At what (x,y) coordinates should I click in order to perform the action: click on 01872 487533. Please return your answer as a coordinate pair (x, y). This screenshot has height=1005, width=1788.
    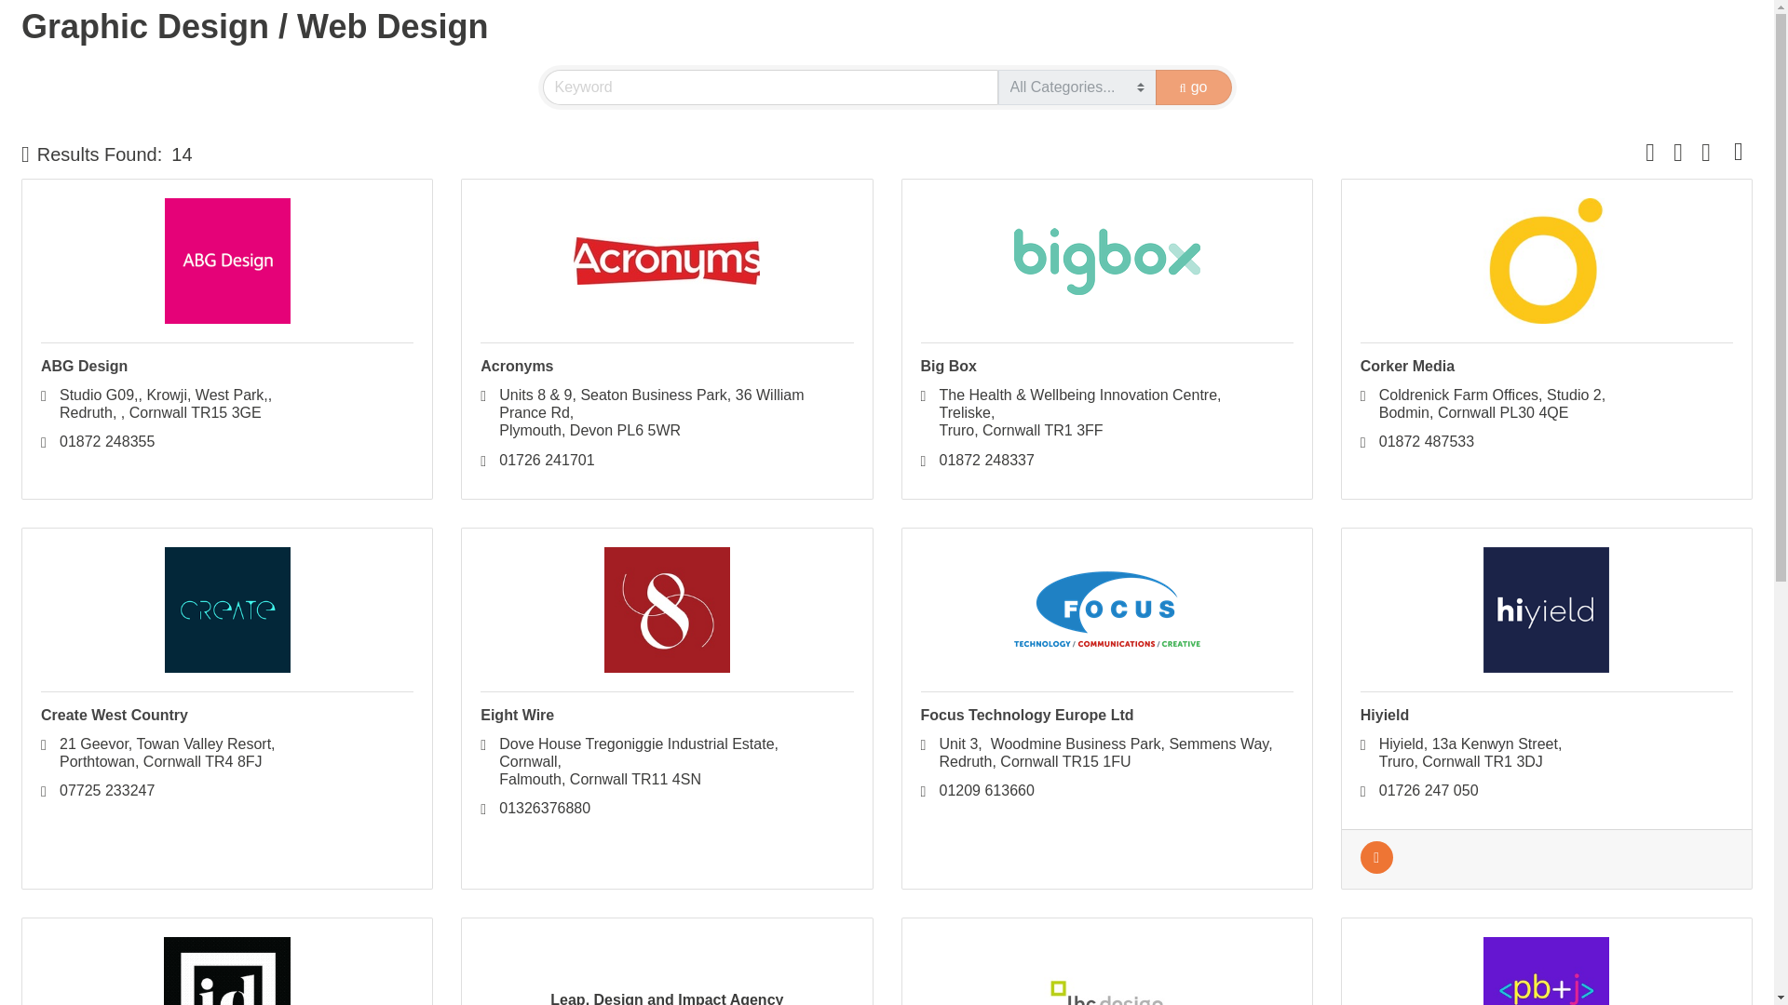
    Looking at the image, I should click on (165, 403).